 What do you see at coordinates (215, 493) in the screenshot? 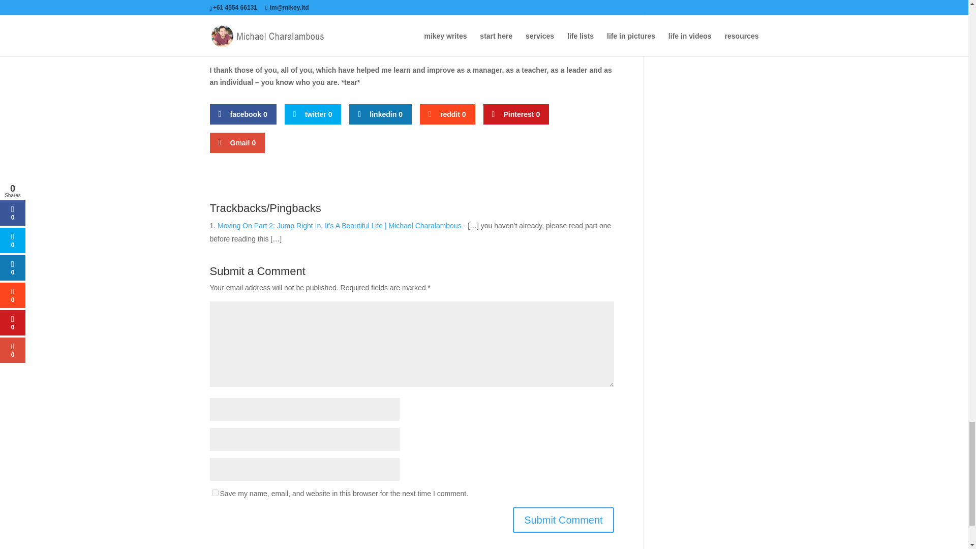
I see `yes` at bounding box center [215, 493].